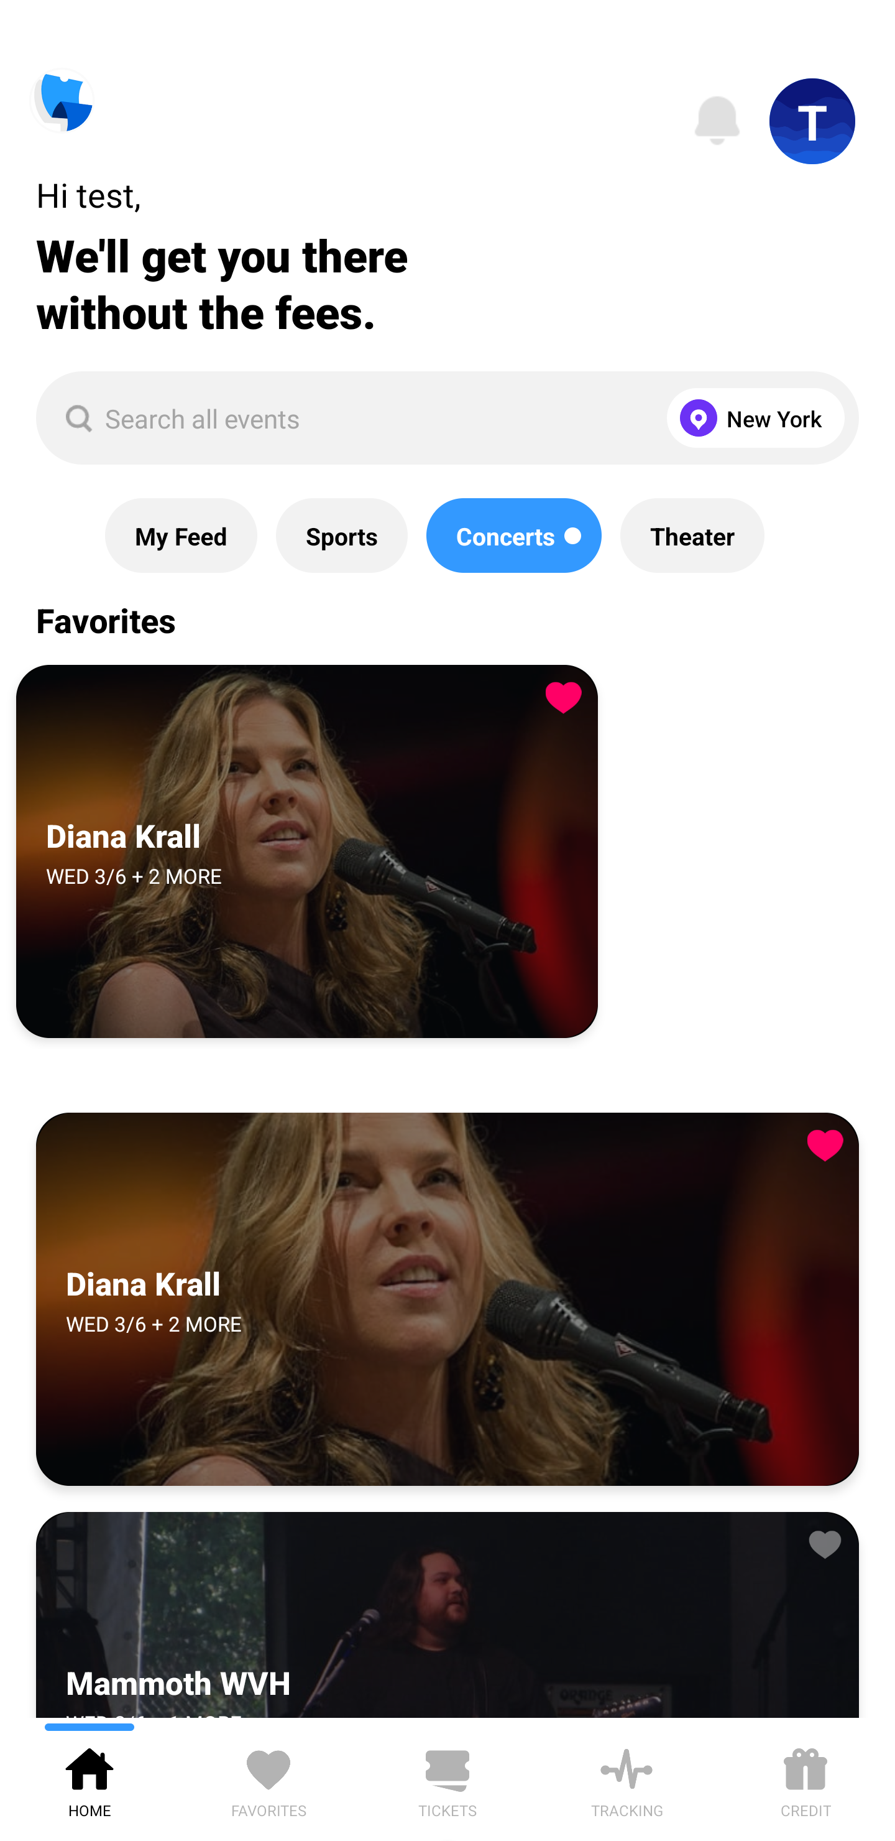 Image resolution: width=895 pixels, height=1841 pixels. I want to click on FAVORITES, so click(268, 1779).